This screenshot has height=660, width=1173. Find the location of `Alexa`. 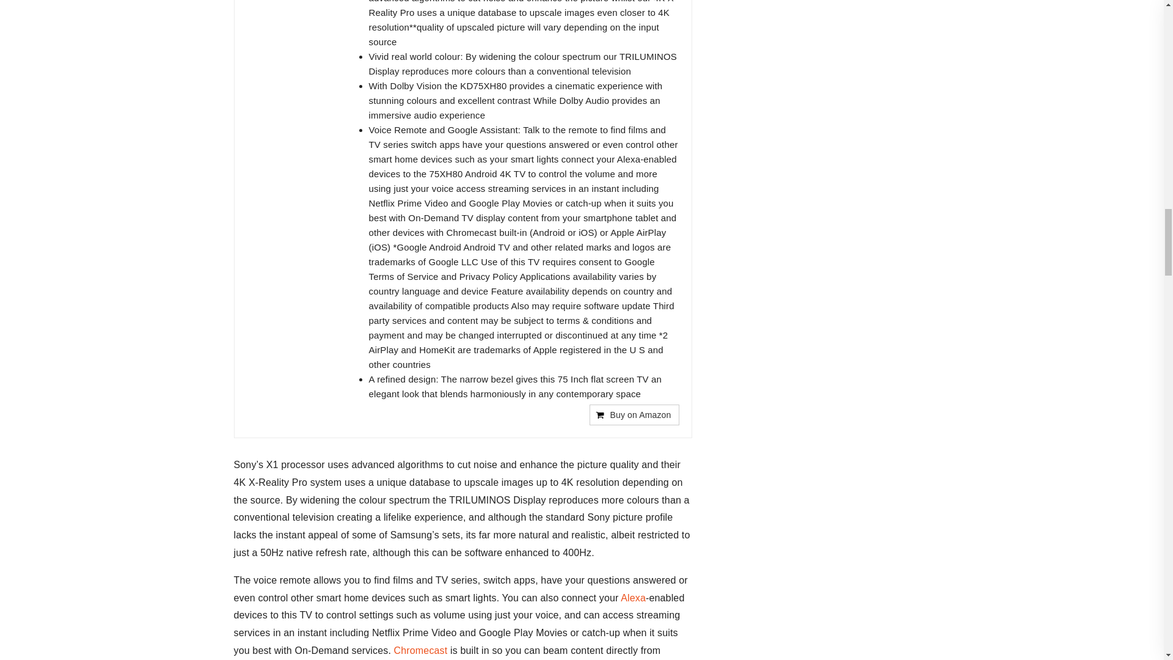

Alexa is located at coordinates (633, 598).